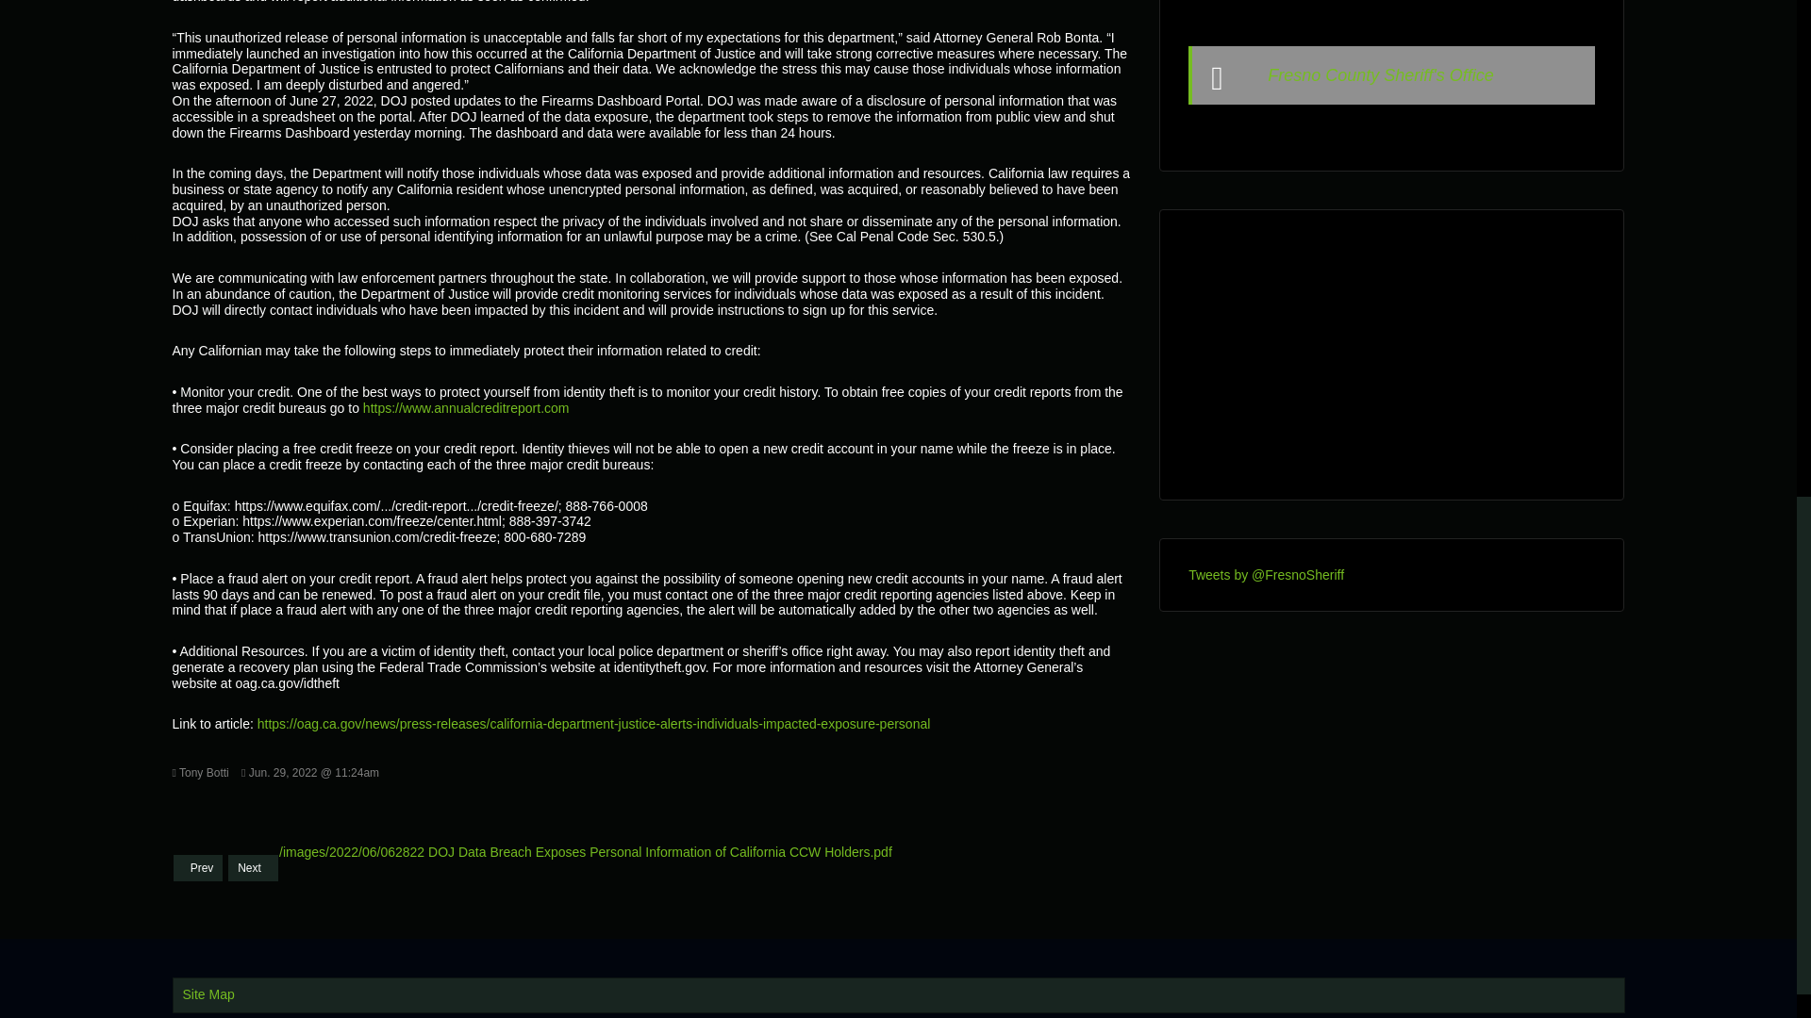 Image resolution: width=1811 pixels, height=1018 pixels. Describe the element at coordinates (200, 773) in the screenshot. I see `Written by: ` at that location.